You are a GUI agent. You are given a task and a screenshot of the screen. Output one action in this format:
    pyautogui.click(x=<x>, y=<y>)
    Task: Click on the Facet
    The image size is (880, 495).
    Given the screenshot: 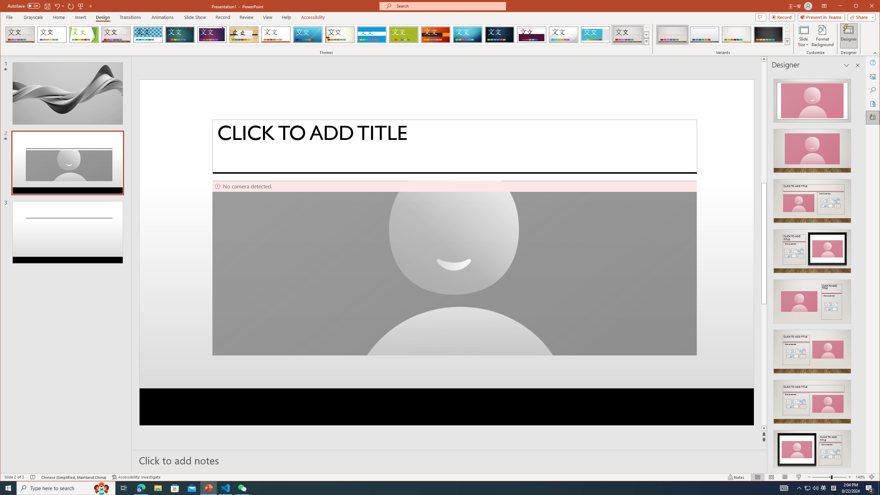 What is the action you would take?
    pyautogui.click(x=84, y=35)
    